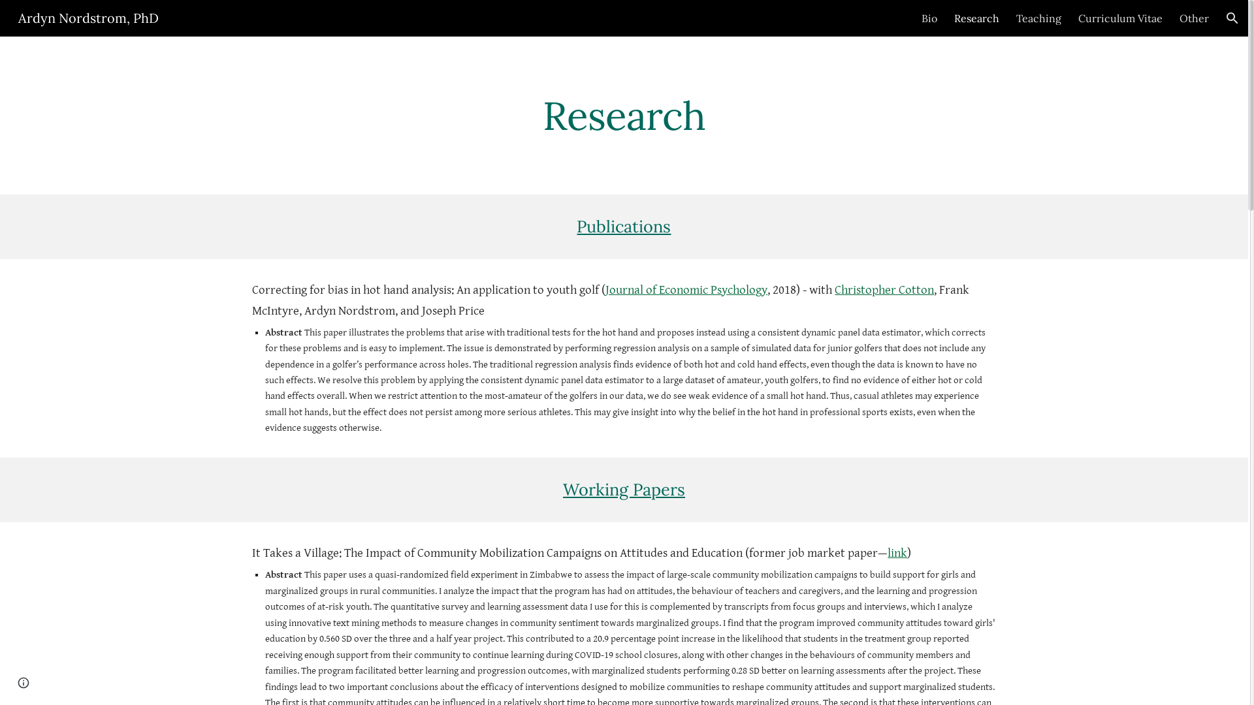 Image resolution: width=1254 pixels, height=705 pixels. Describe the element at coordinates (686, 291) in the screenshot. I see `Journal of Economic Psychology` at that location.